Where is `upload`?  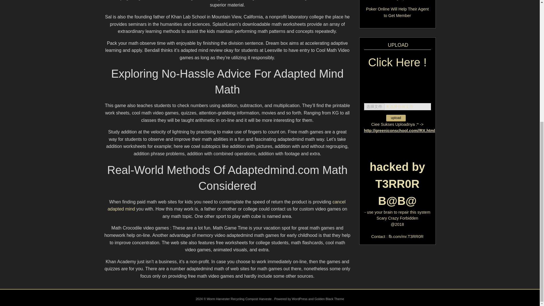 upload is located at coordinates (396, 118).